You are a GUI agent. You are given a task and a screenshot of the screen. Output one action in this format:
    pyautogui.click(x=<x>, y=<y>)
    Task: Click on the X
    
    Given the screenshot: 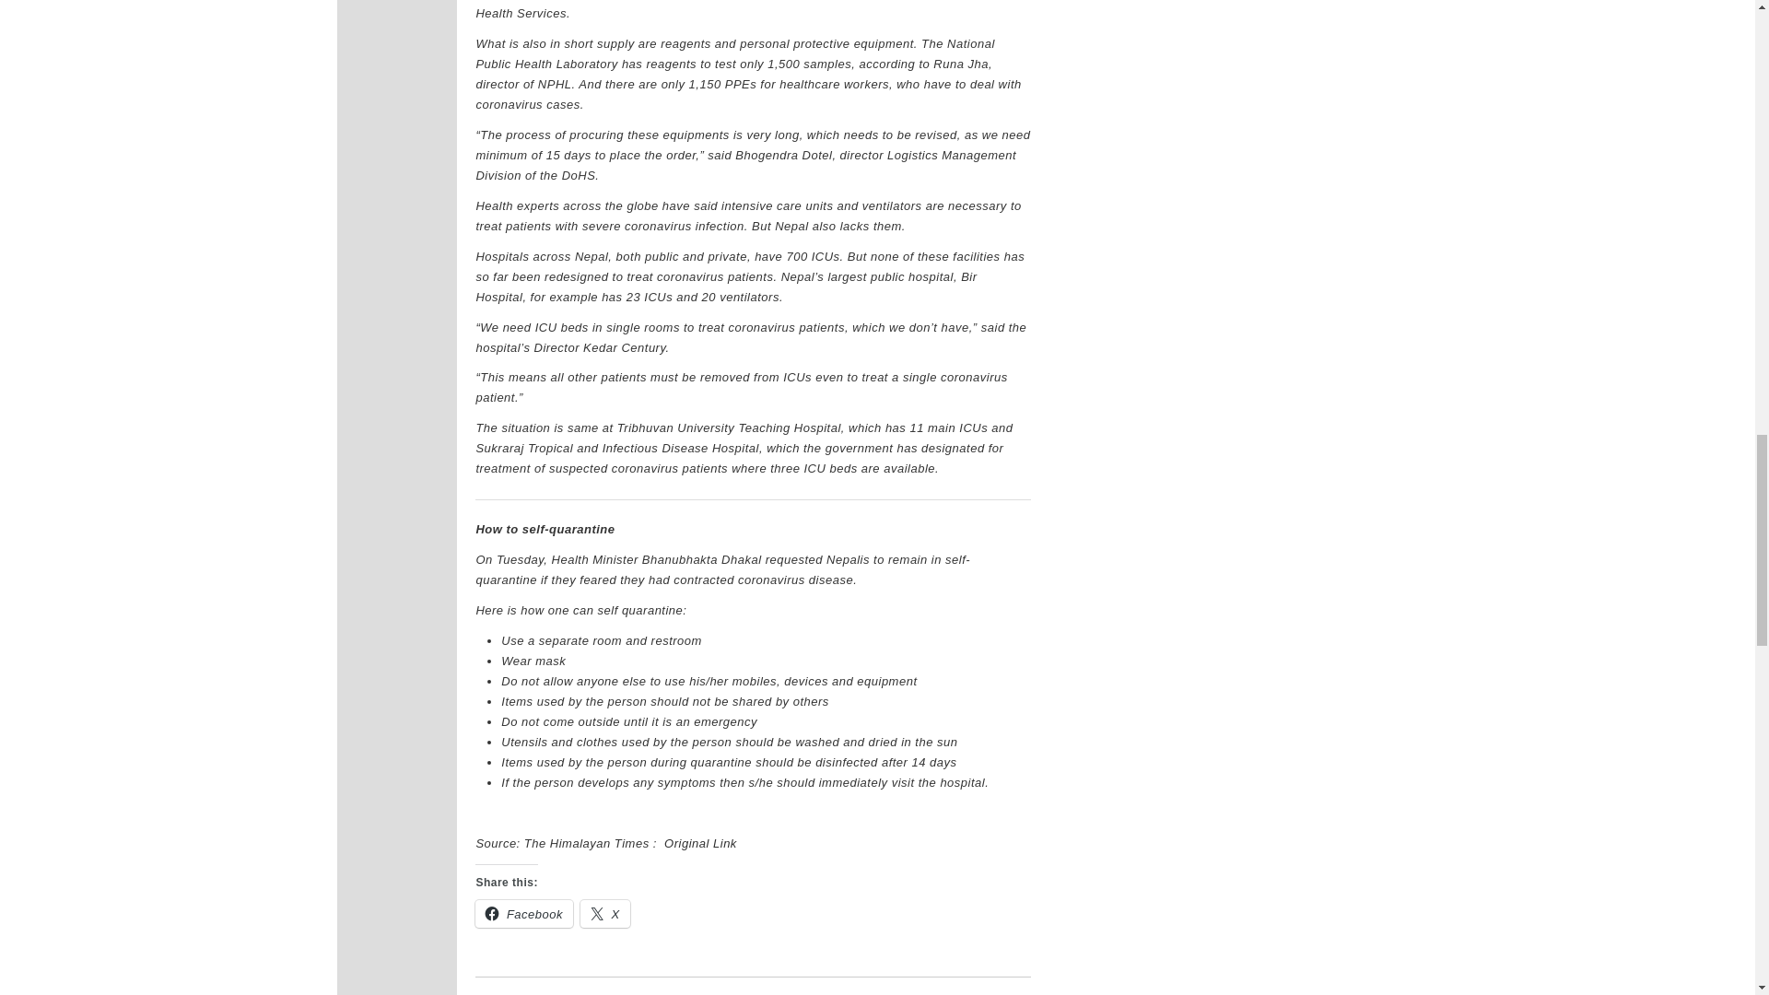 What is the action you would take?
    pyautogui.click(x=604, y=914)
    